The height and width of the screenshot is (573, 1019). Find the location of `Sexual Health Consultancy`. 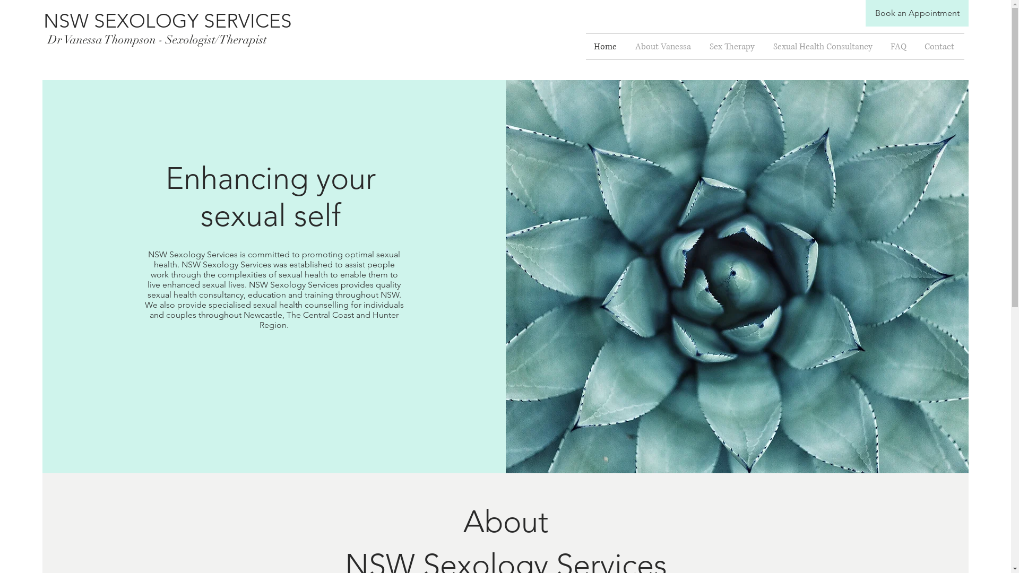

Sexual Health Consultancy is located at coordinates (824, 47).